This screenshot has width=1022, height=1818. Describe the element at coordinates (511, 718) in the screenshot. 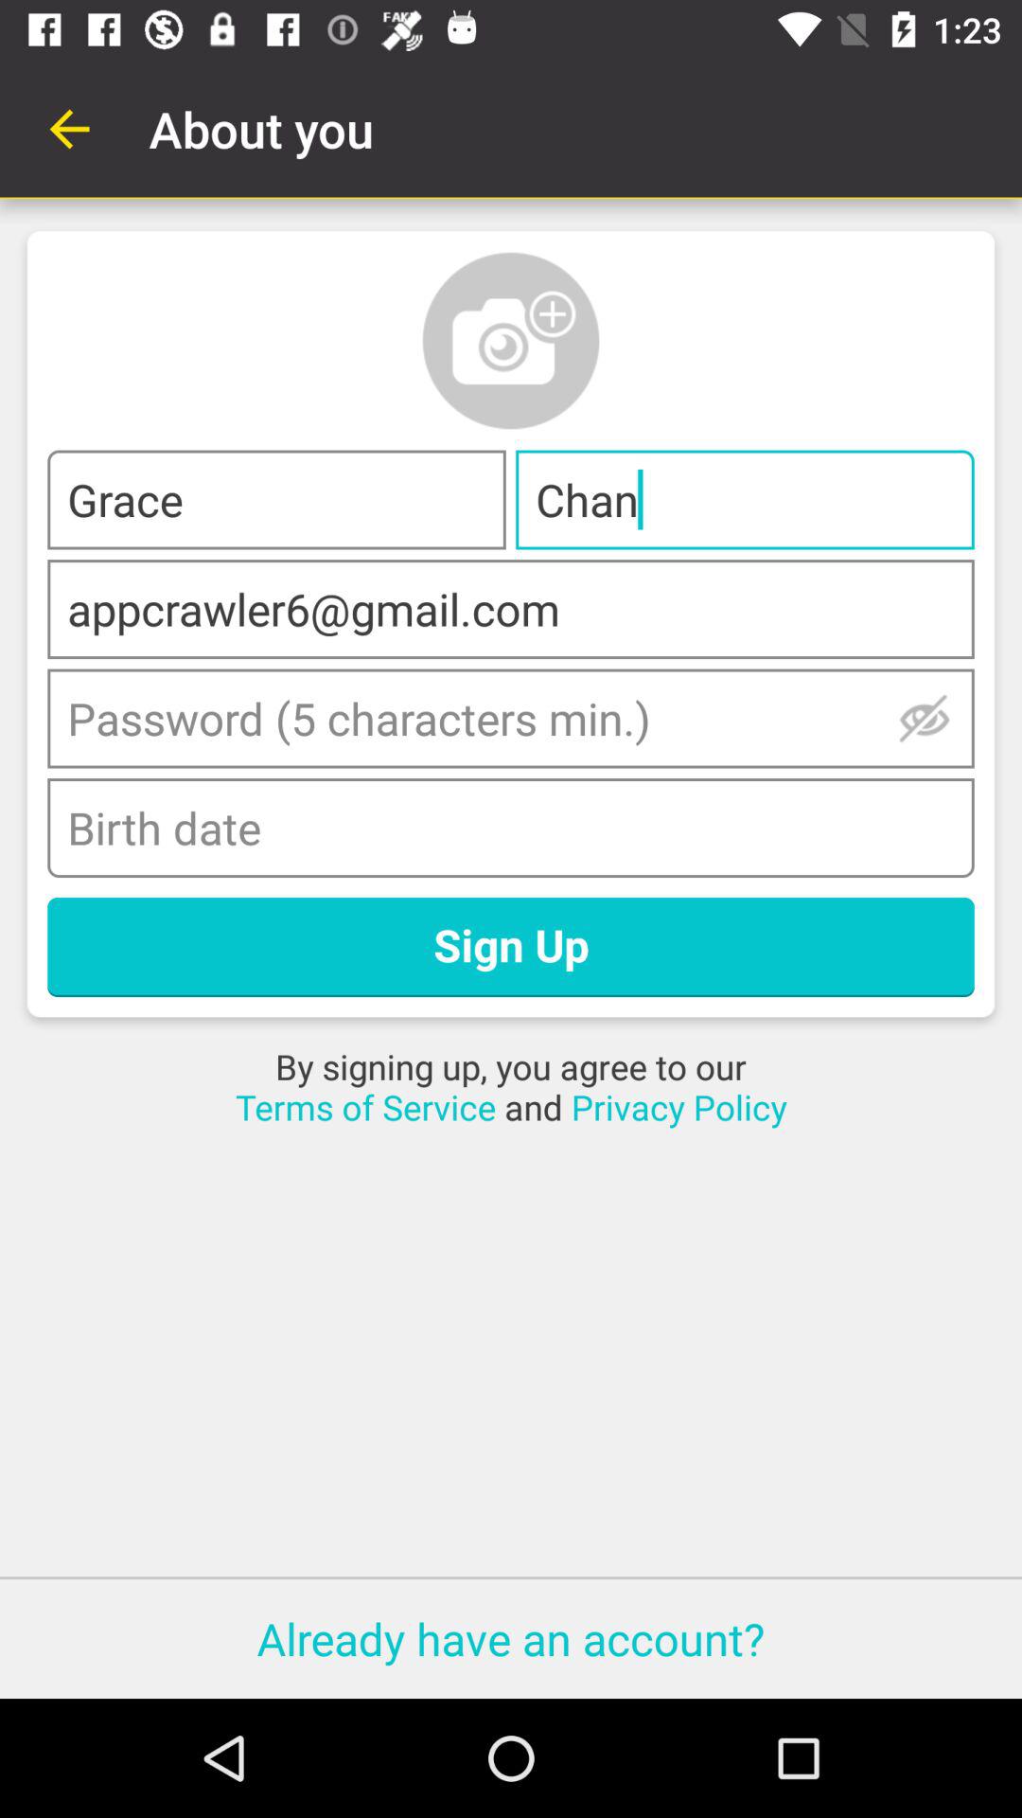

I see `enter password` at that location.